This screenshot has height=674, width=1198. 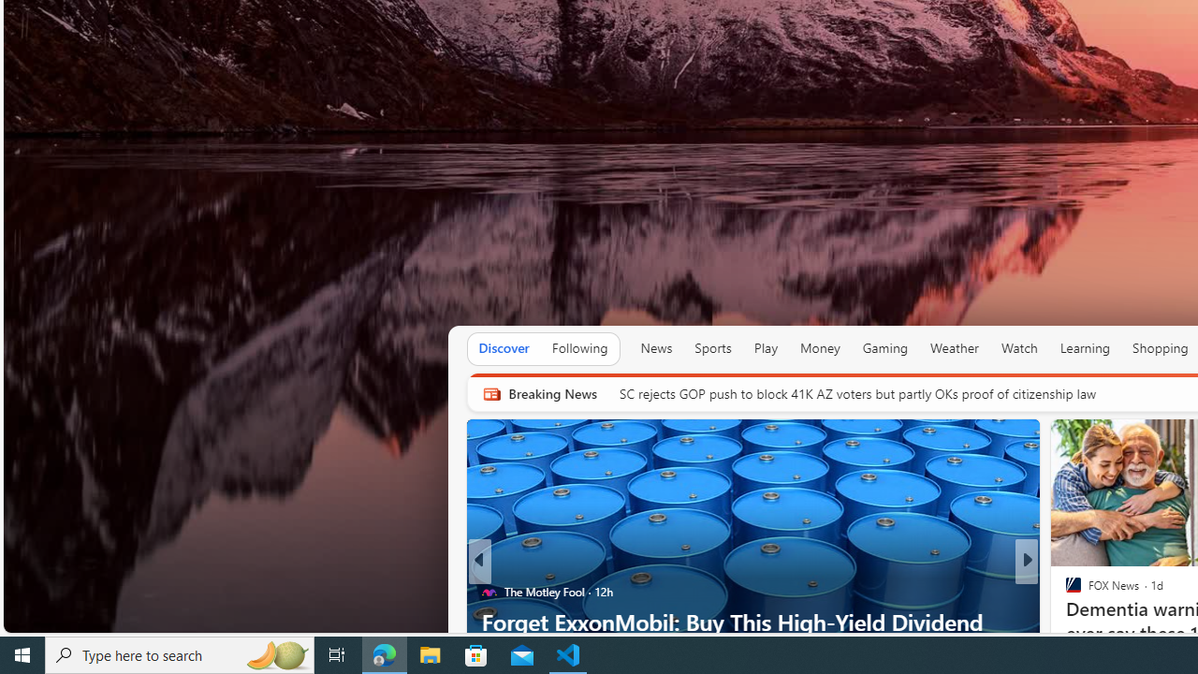 I want to click on TODAY, so click(x=1065, y=592).